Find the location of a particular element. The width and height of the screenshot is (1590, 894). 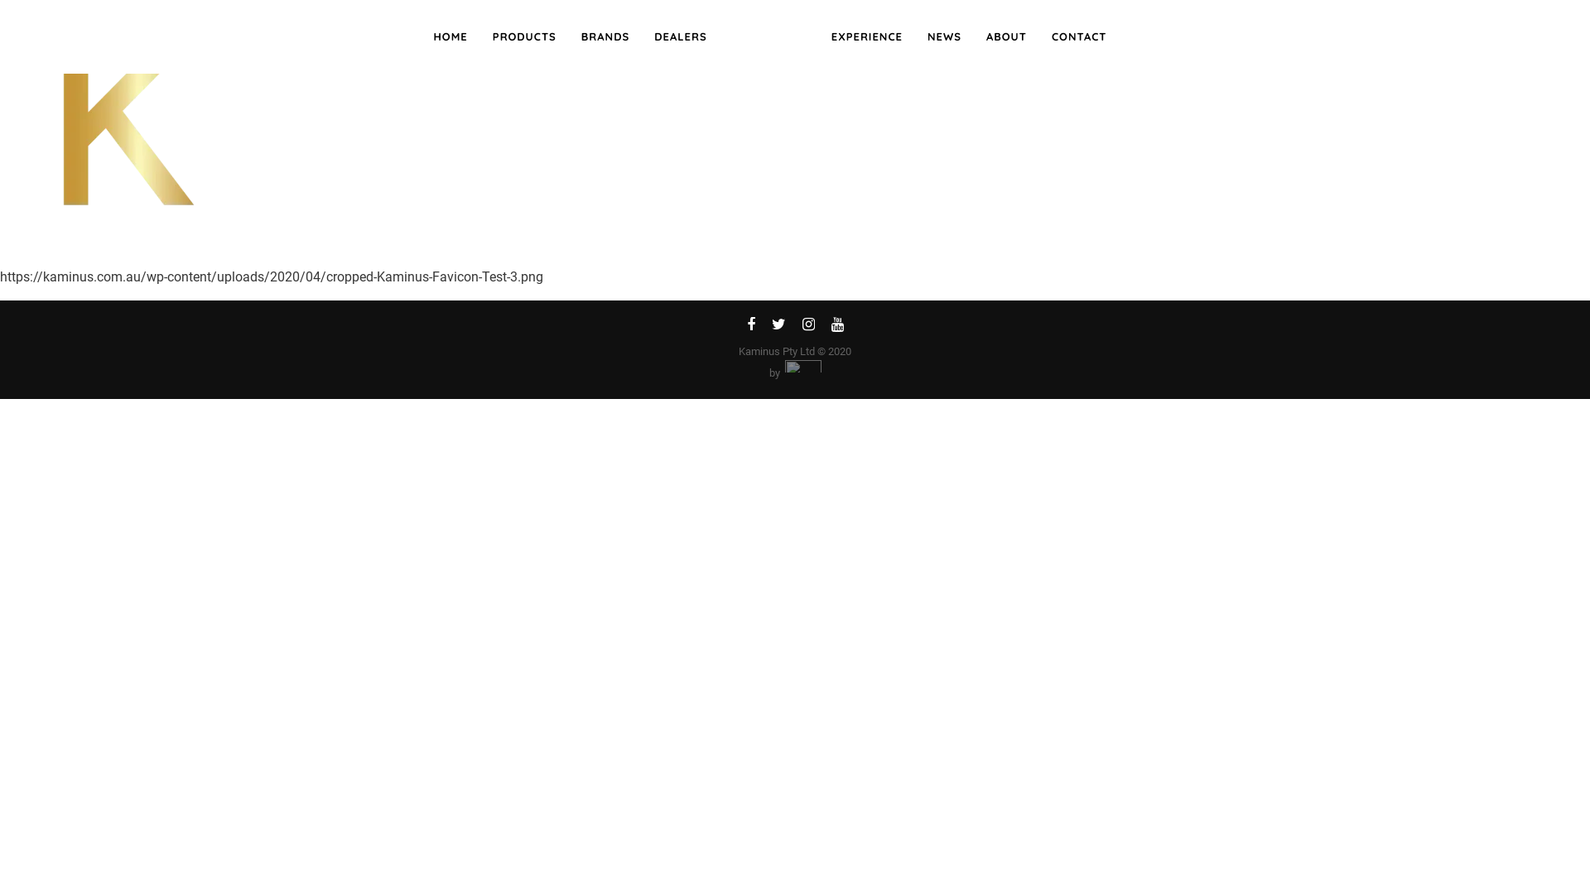

Facebook is located at coordinates (751, 328).